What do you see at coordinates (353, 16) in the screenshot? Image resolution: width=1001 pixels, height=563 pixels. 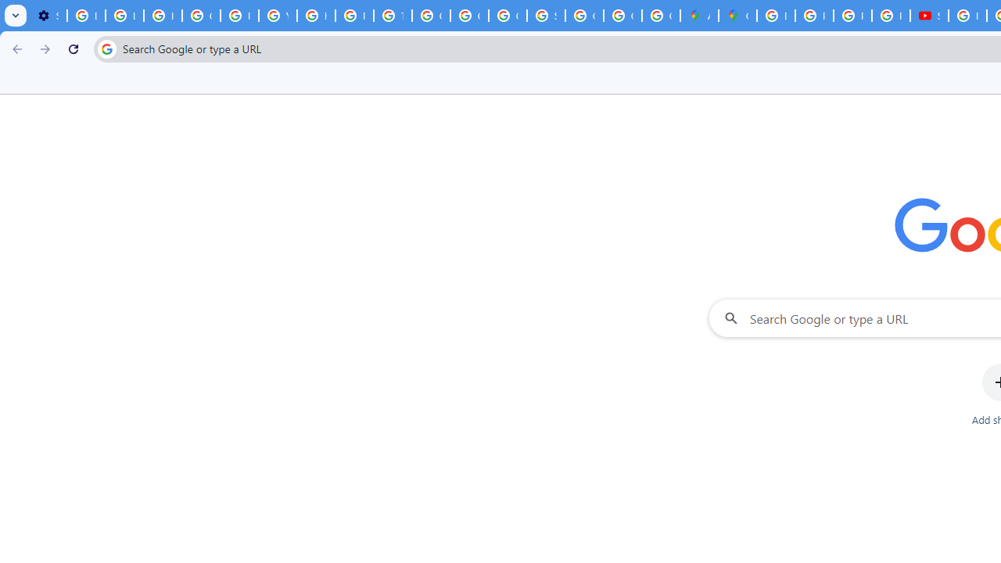 I see `Privacy Help Center - Policies Help` at bounding box center [353, 16].